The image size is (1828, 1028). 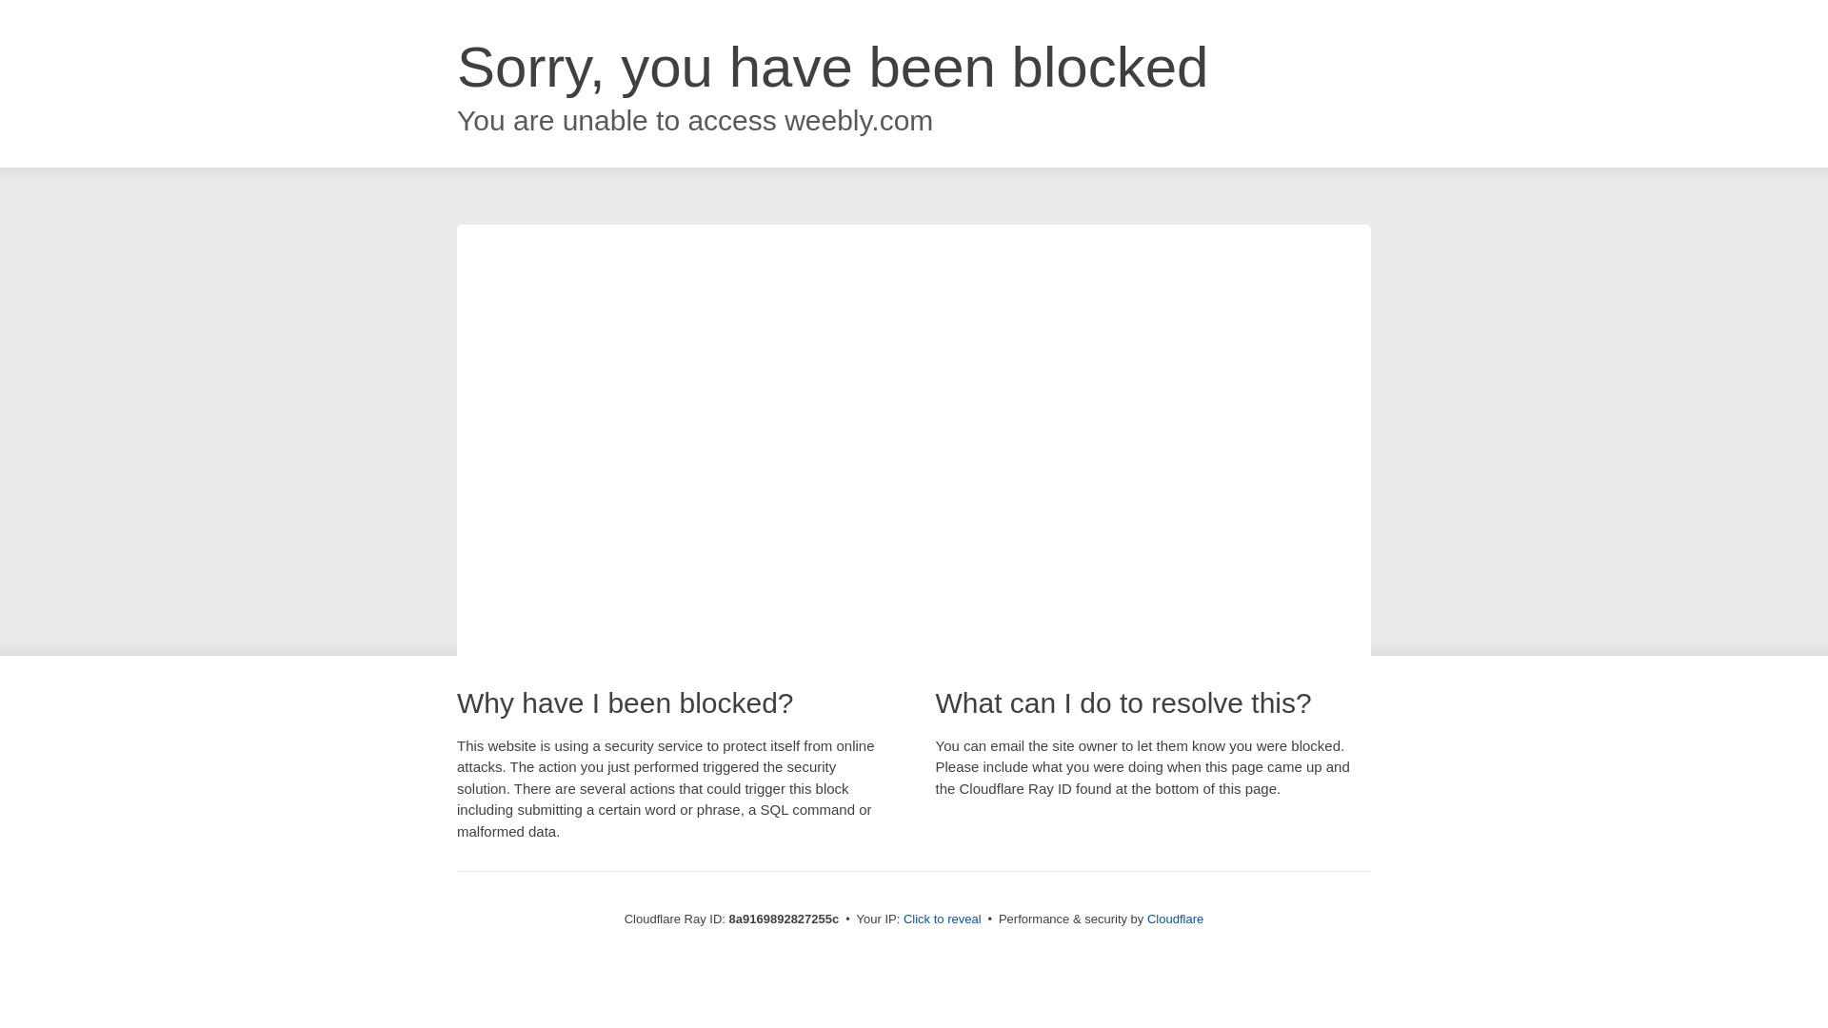 What do you see at coordinates (1175, 919) in the screenshot?
I see `Cloudflare` at bounding box center [1175, 919].